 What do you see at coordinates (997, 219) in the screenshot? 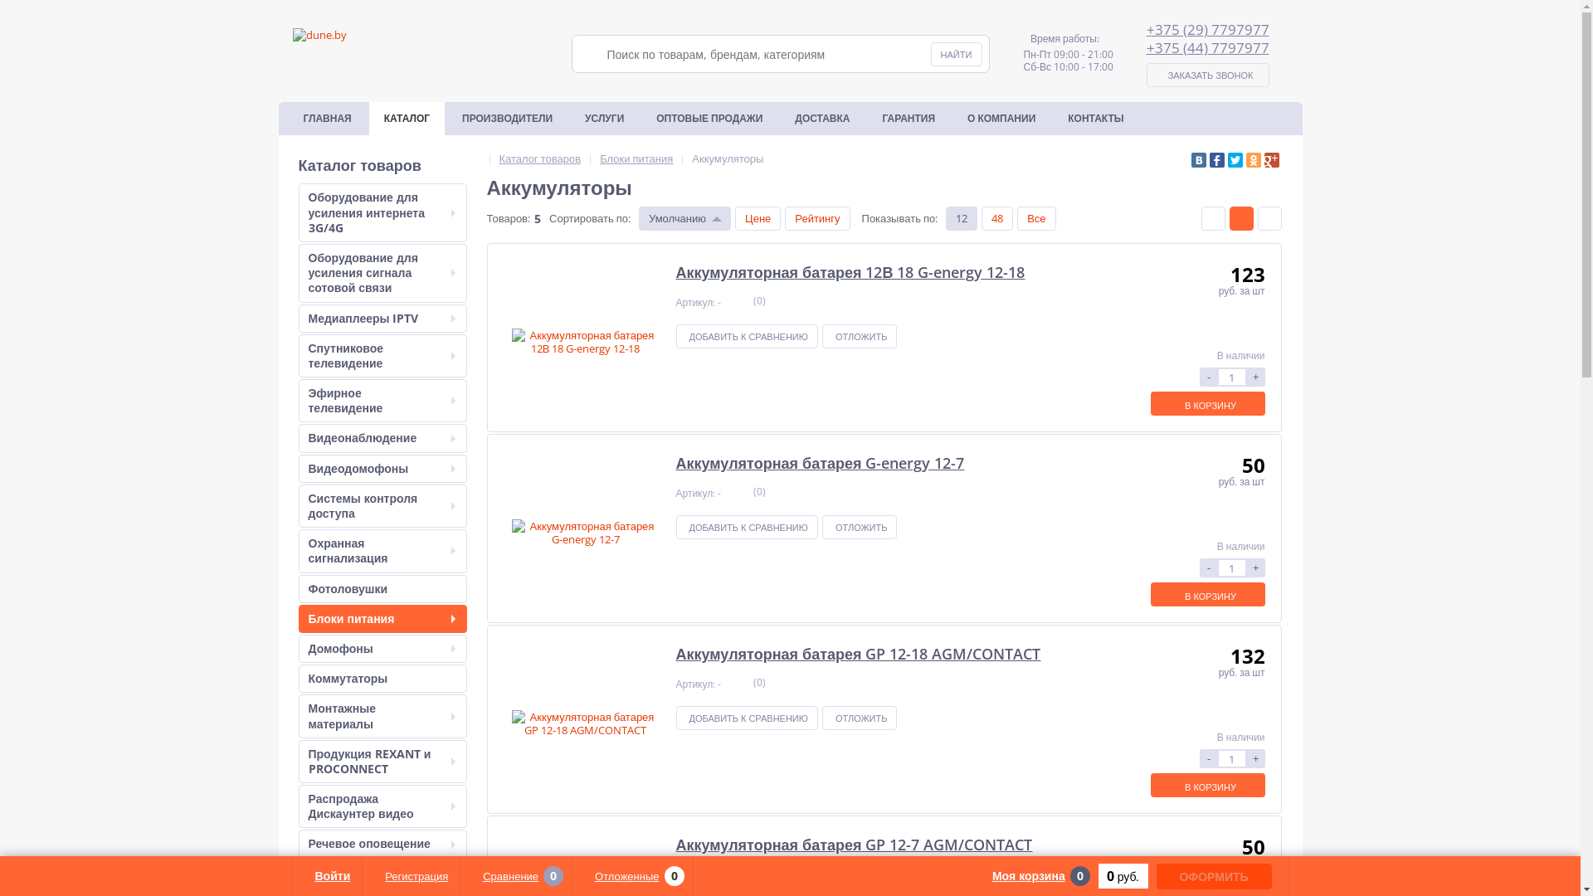
I see `48` at bounding box center [997, 219].